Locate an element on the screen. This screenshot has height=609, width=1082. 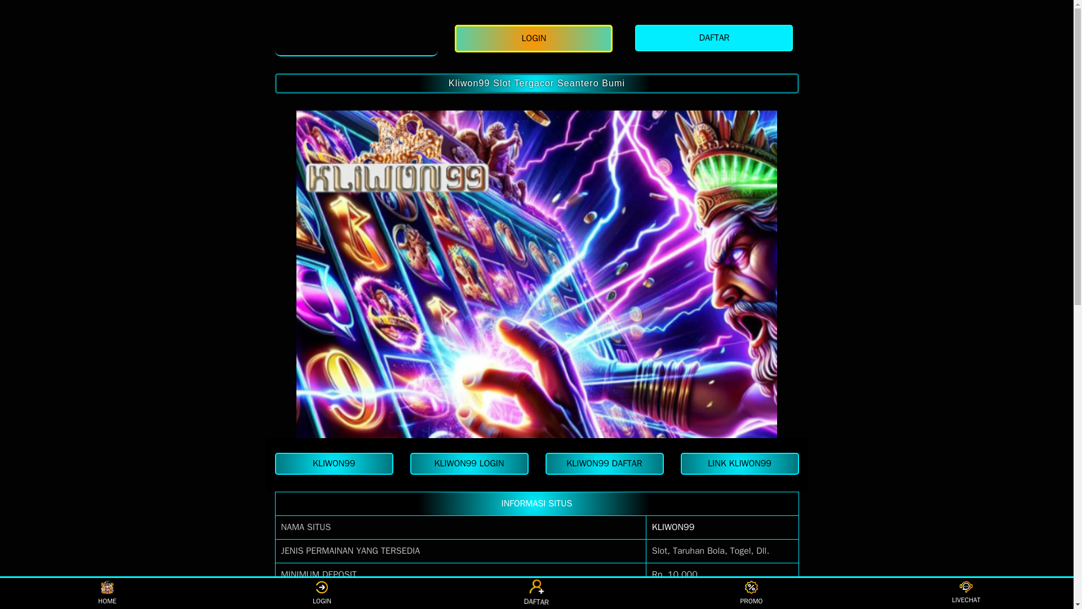
HOME is located at coordinates (107, 593).